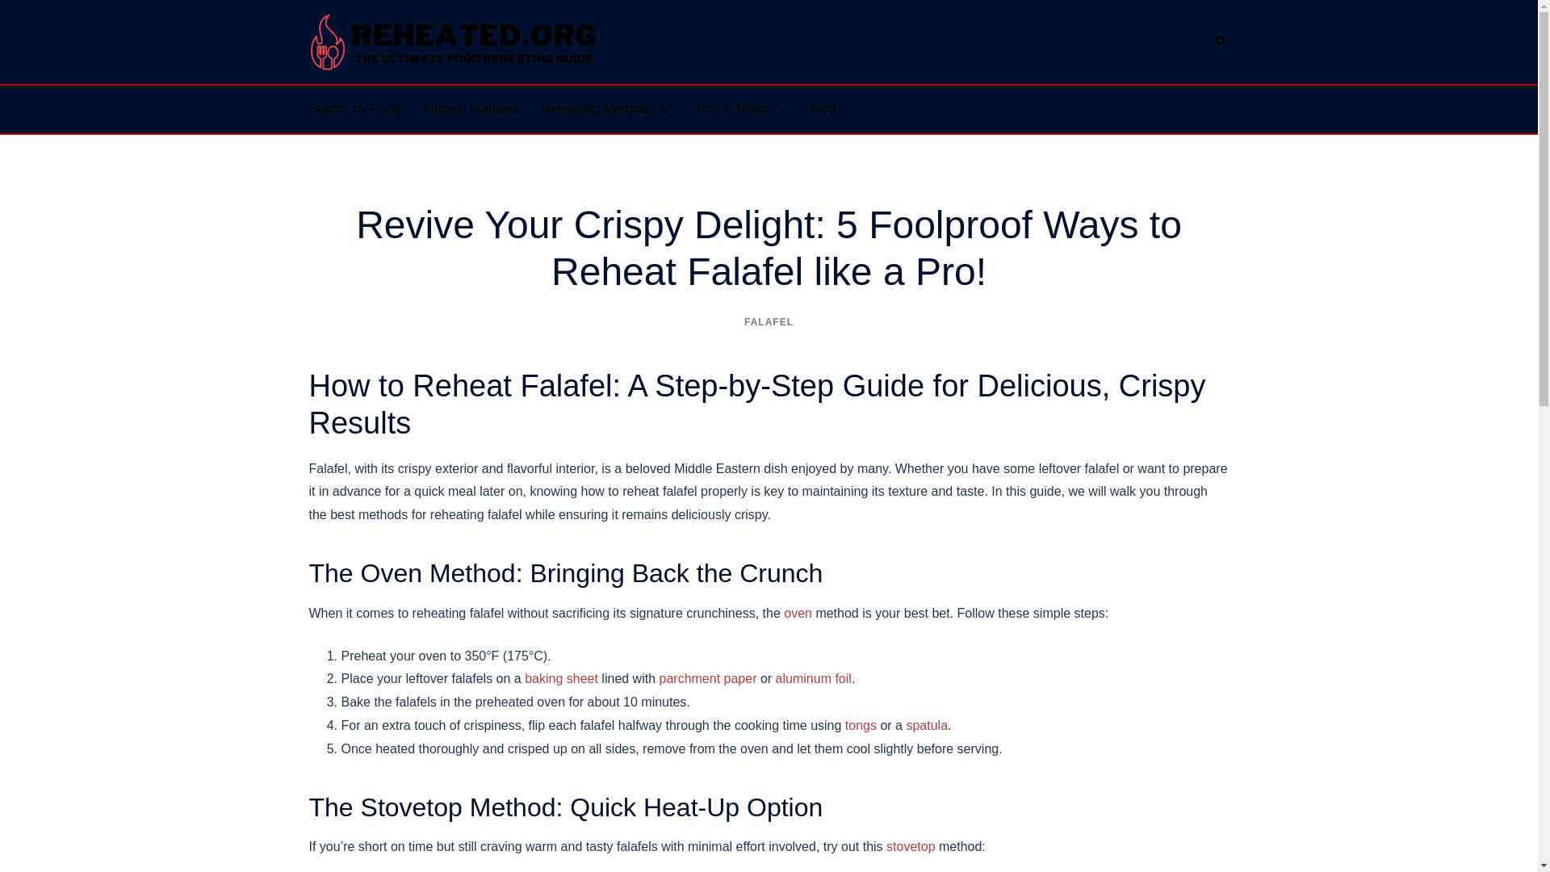  I want to click on baking sheet, so click(562, 678).